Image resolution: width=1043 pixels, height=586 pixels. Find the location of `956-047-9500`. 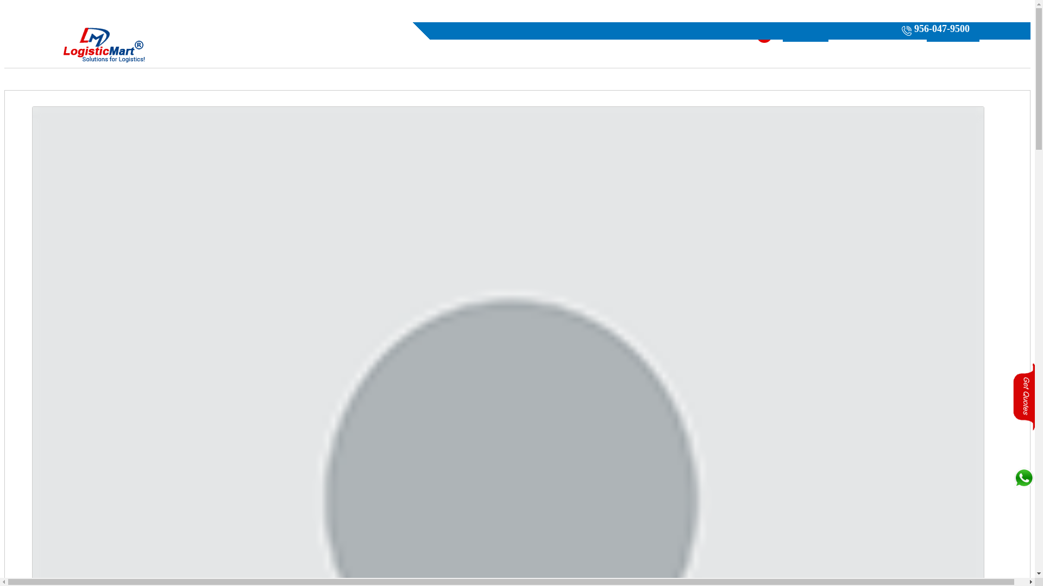

956-047-9500 is located at coordinates (934, 31).